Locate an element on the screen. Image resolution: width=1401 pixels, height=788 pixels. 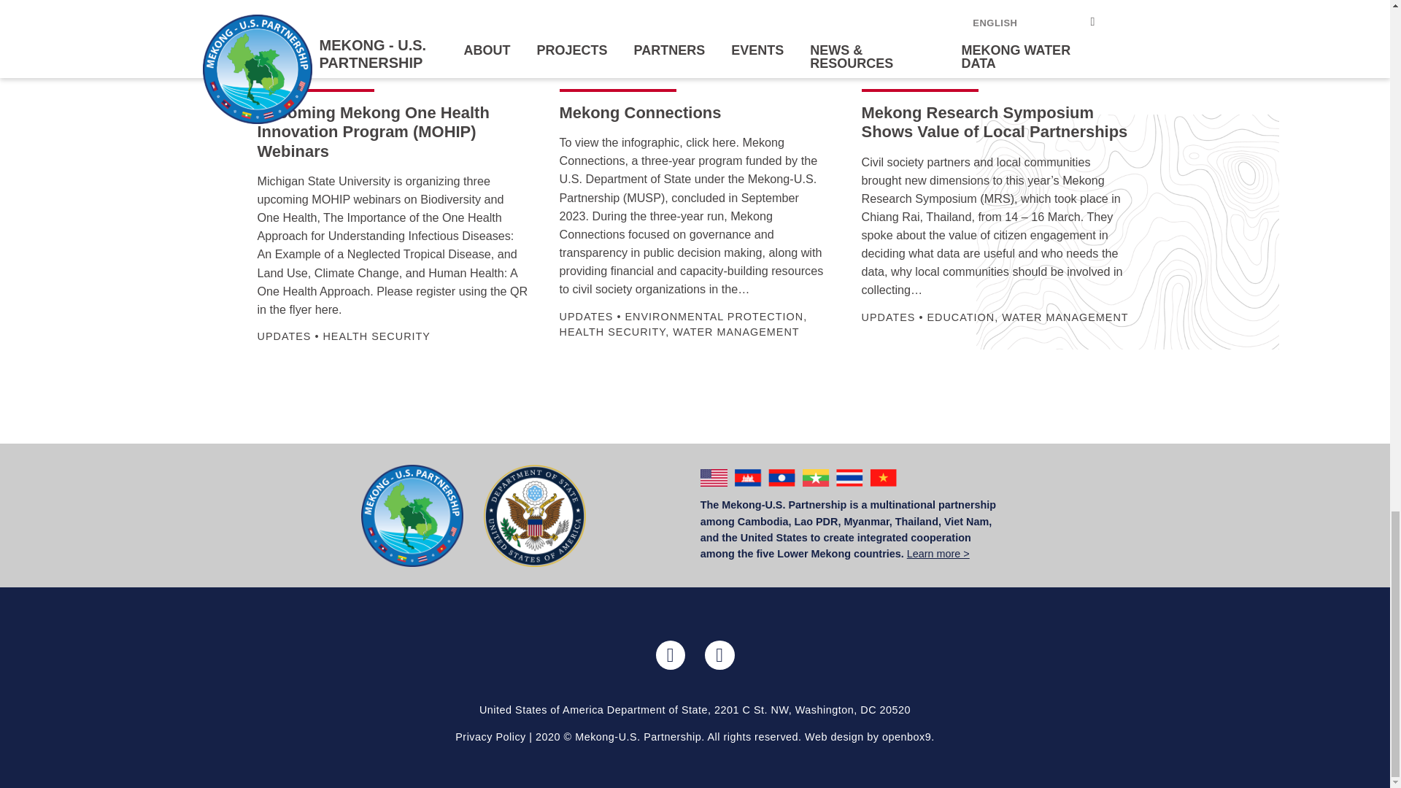
UPDATES is located at coordinates (586, 316).